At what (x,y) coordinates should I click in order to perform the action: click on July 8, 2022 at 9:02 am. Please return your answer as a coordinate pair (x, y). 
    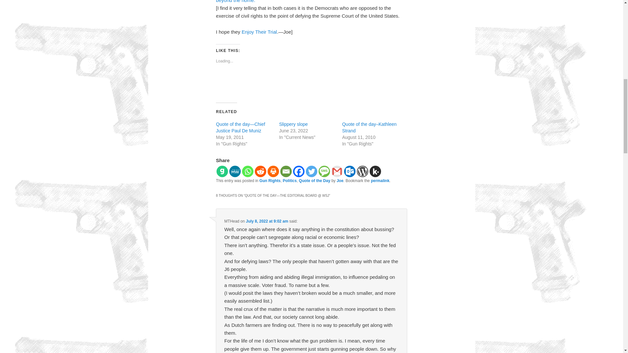
    Looking at the image, I should click on (267, 221).